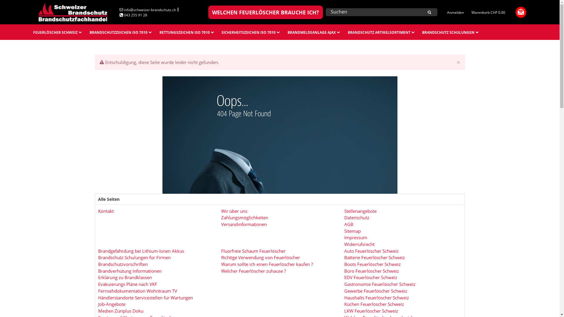 This screenshot has width=564, height=317. Describe the element at coordinates (73, 12) in the screenshot. I see `Schweizer Brandschutz` at that location.